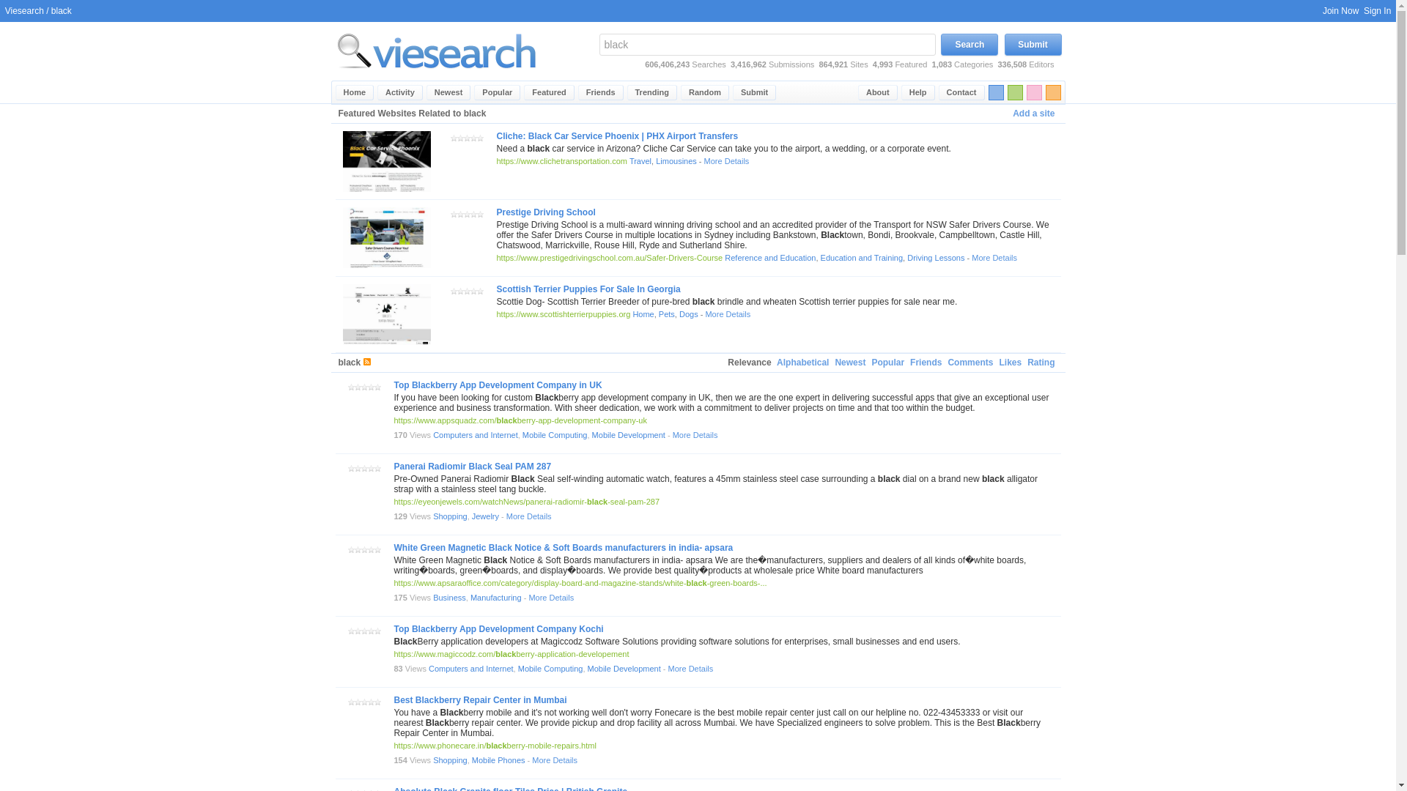 Image resolution: width=1407 pixels, height=791 pixels. What do you see at coordinates (769, 257) in the screenshot?
I see `Reference and Education` at bounding box center [769, 257].